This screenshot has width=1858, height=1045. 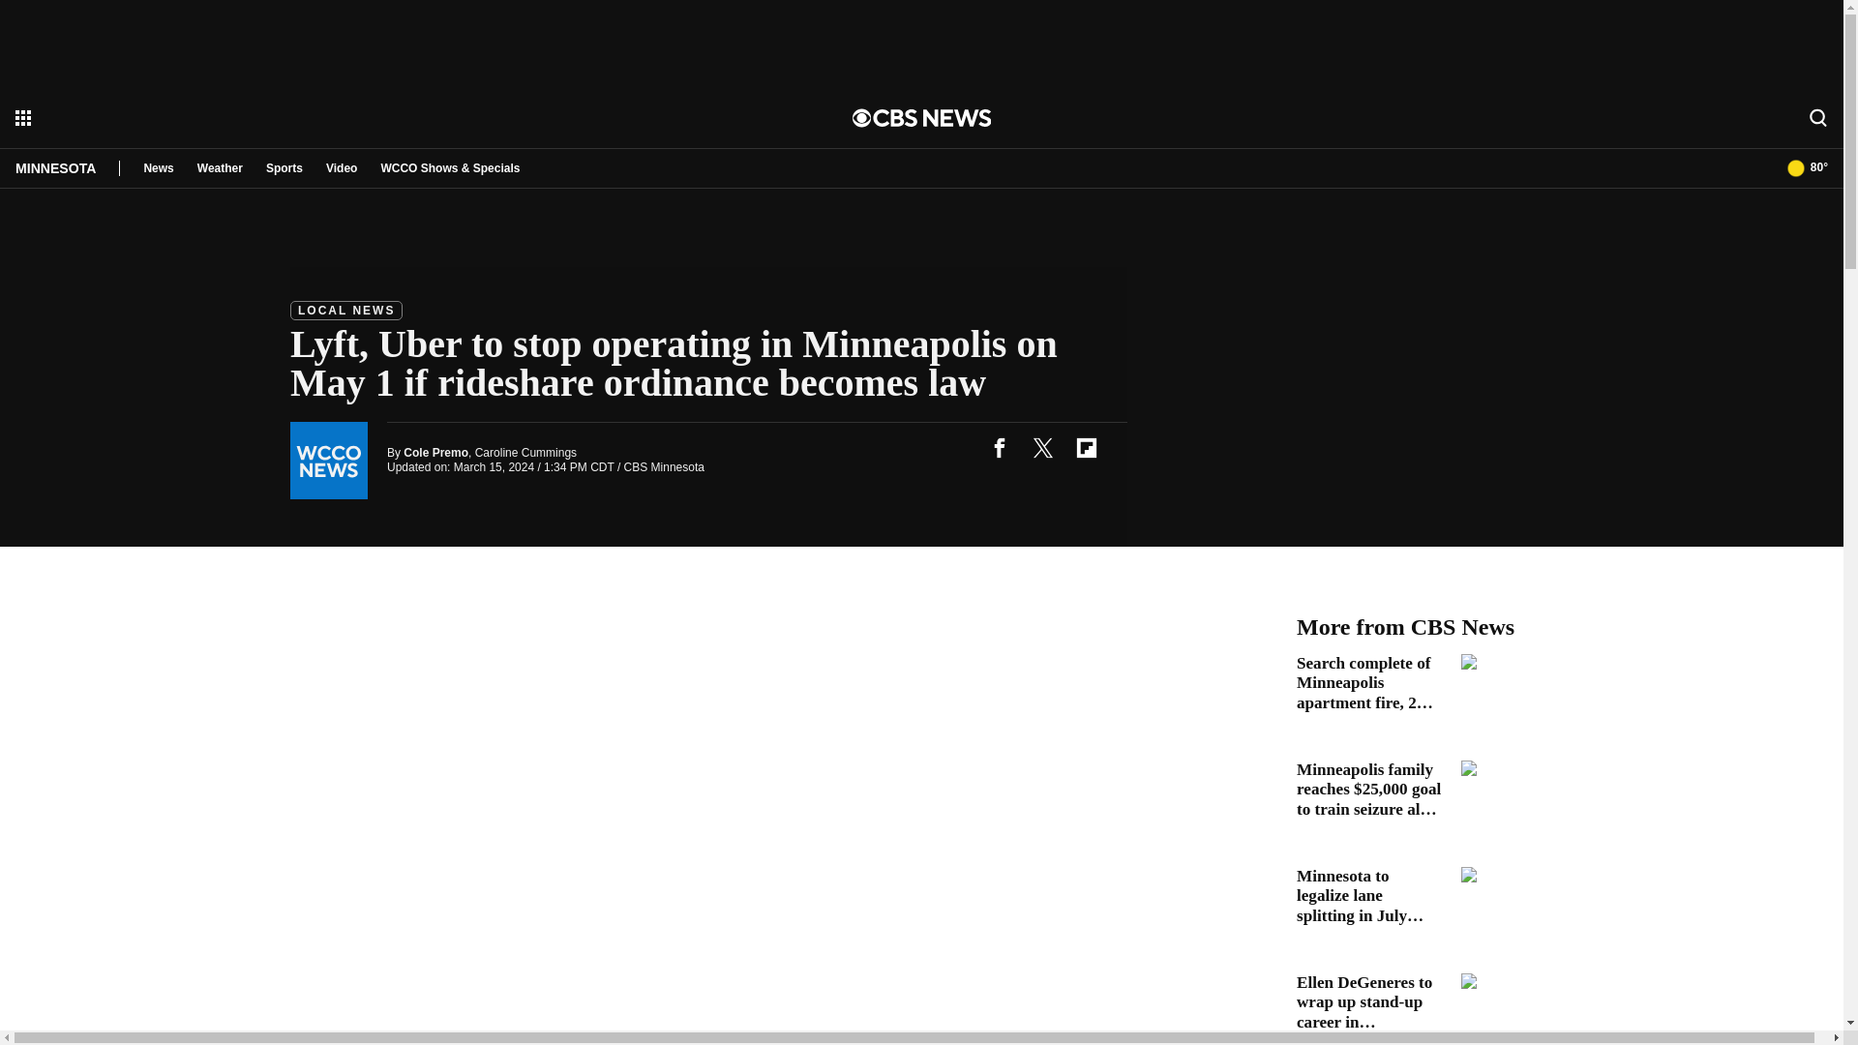 I want to click on facebook, so click(x=999, y=447).